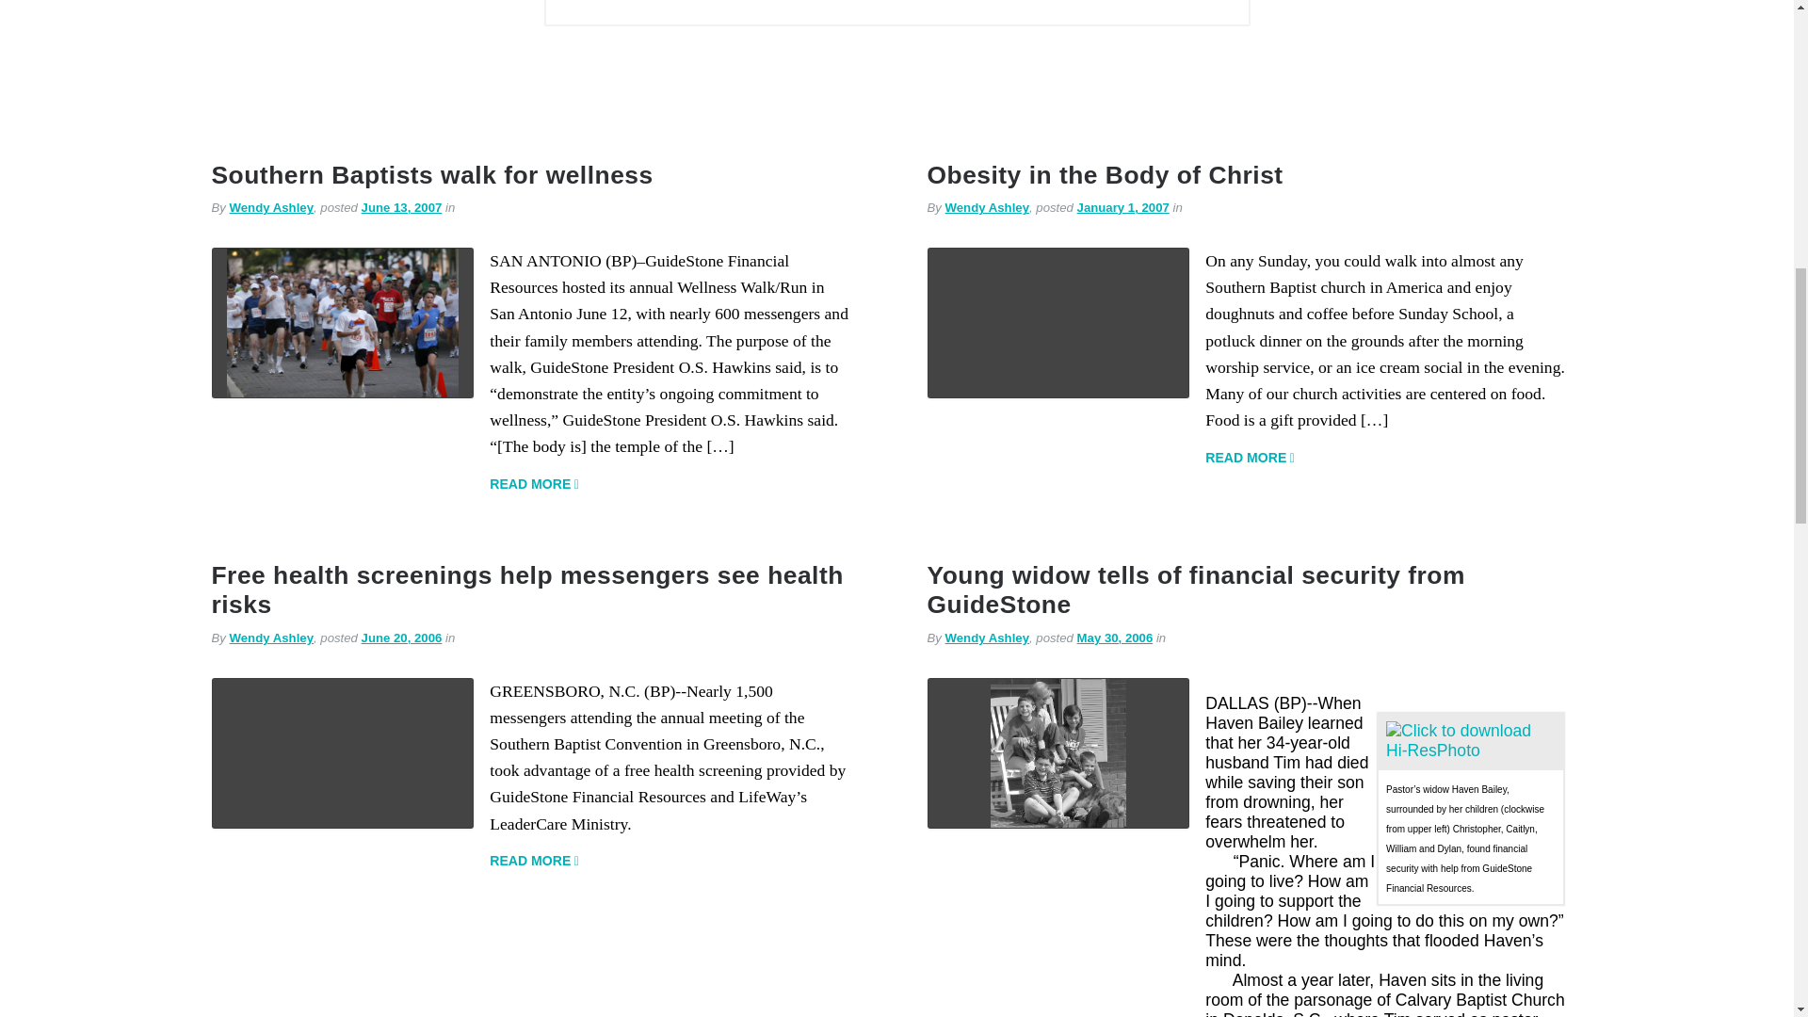  I want to click on June 13, 2007, so click(402, 207).